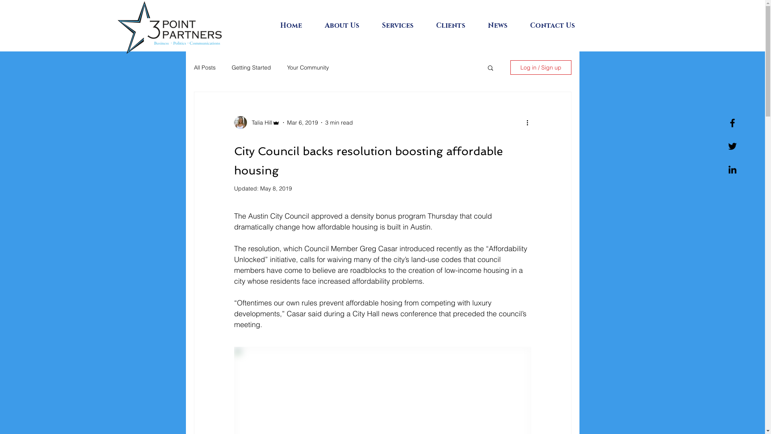 The width and height of the screenshot is (771, 434). What do you see at coordinates (455, 26) in the screenshot?
I see `Clients` at bounding box center [455, 26].